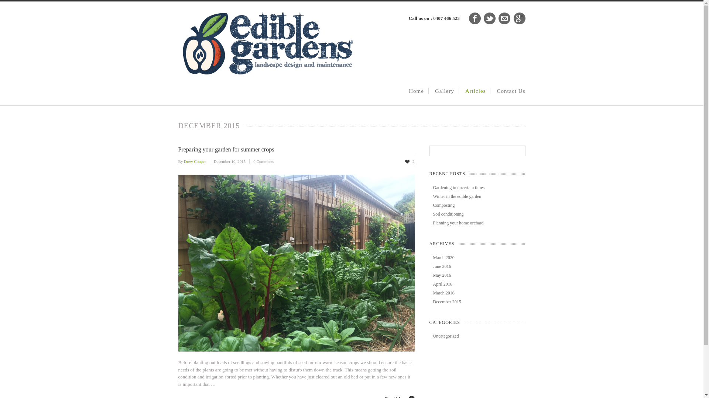 The height and width of the screenshot is (398, 709). I want to click on Edible Gardens, so click(266, 73).